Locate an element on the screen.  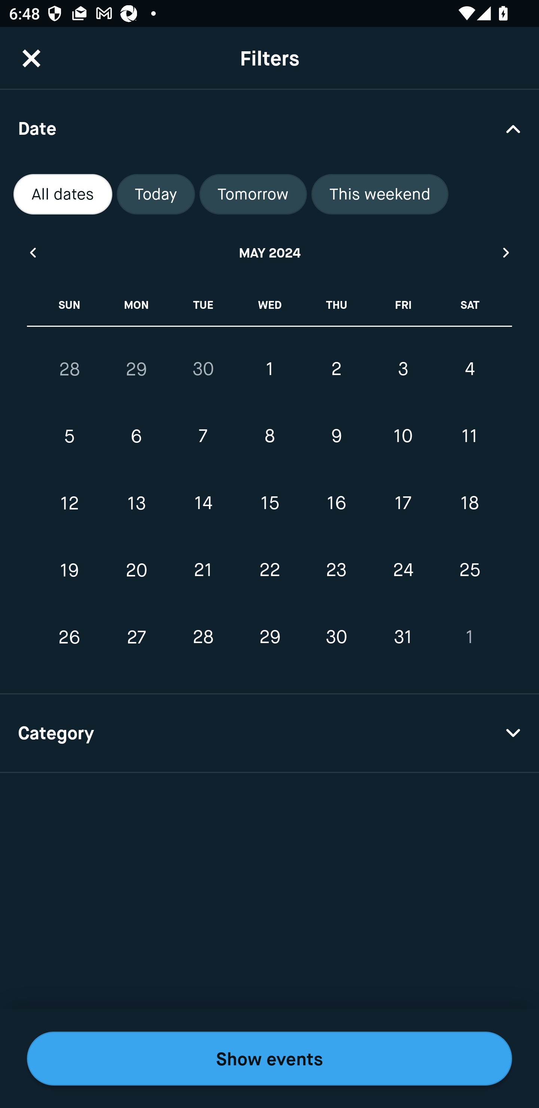
14 is located at coordinates (203, 503).